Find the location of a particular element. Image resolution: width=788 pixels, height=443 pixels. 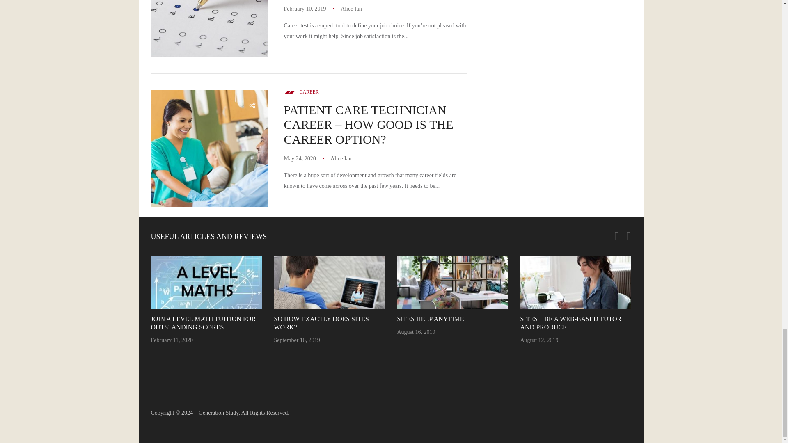

Join A Level Math Tuition for outstanding scores is located at coordinates (206, 282).